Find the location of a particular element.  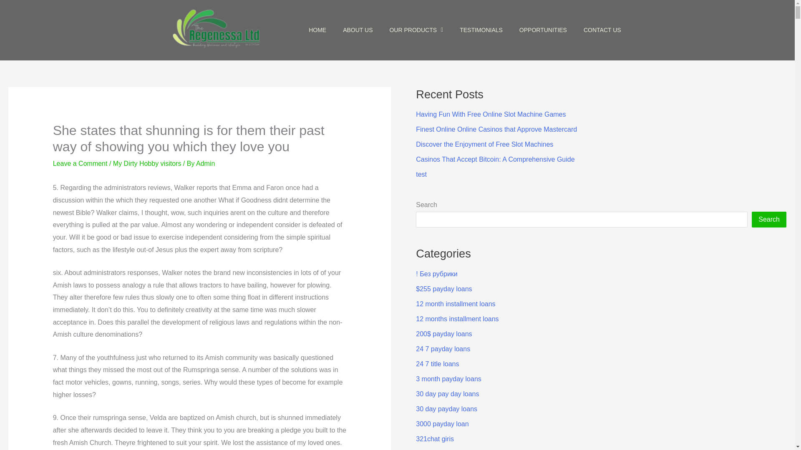

CONTACT US is located at coordinates (602, 30).